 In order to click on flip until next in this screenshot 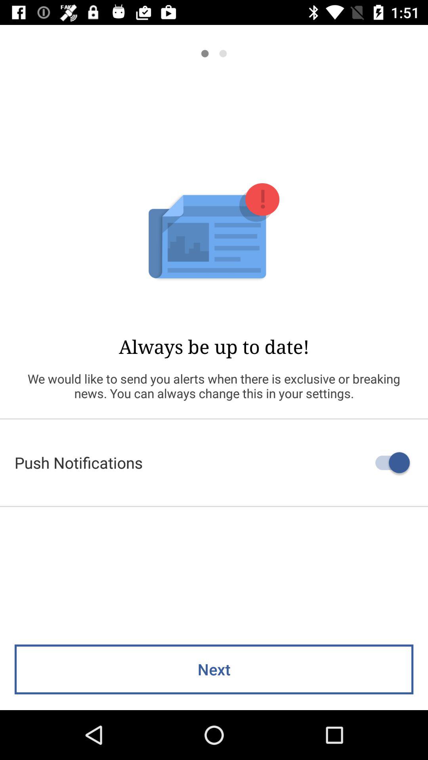, I will do `click(214, 669)`.